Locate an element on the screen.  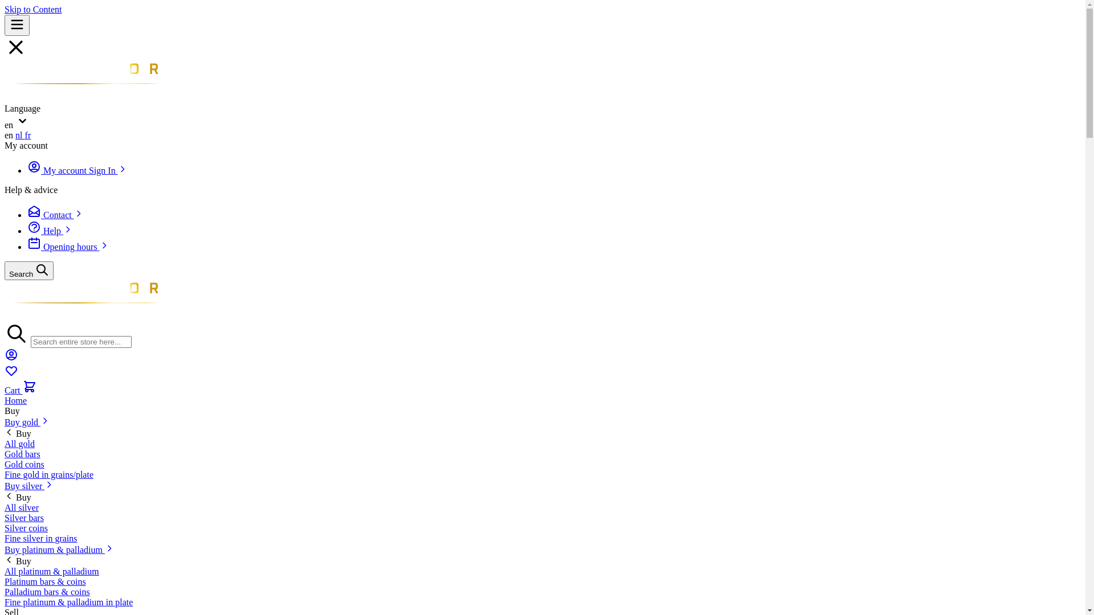
Magento Commerce is located at coordinates (84, 81).